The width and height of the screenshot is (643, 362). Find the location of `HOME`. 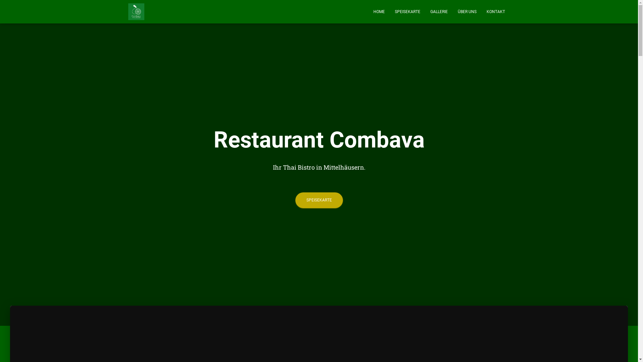

HOME is located at coordinates (379, 12).